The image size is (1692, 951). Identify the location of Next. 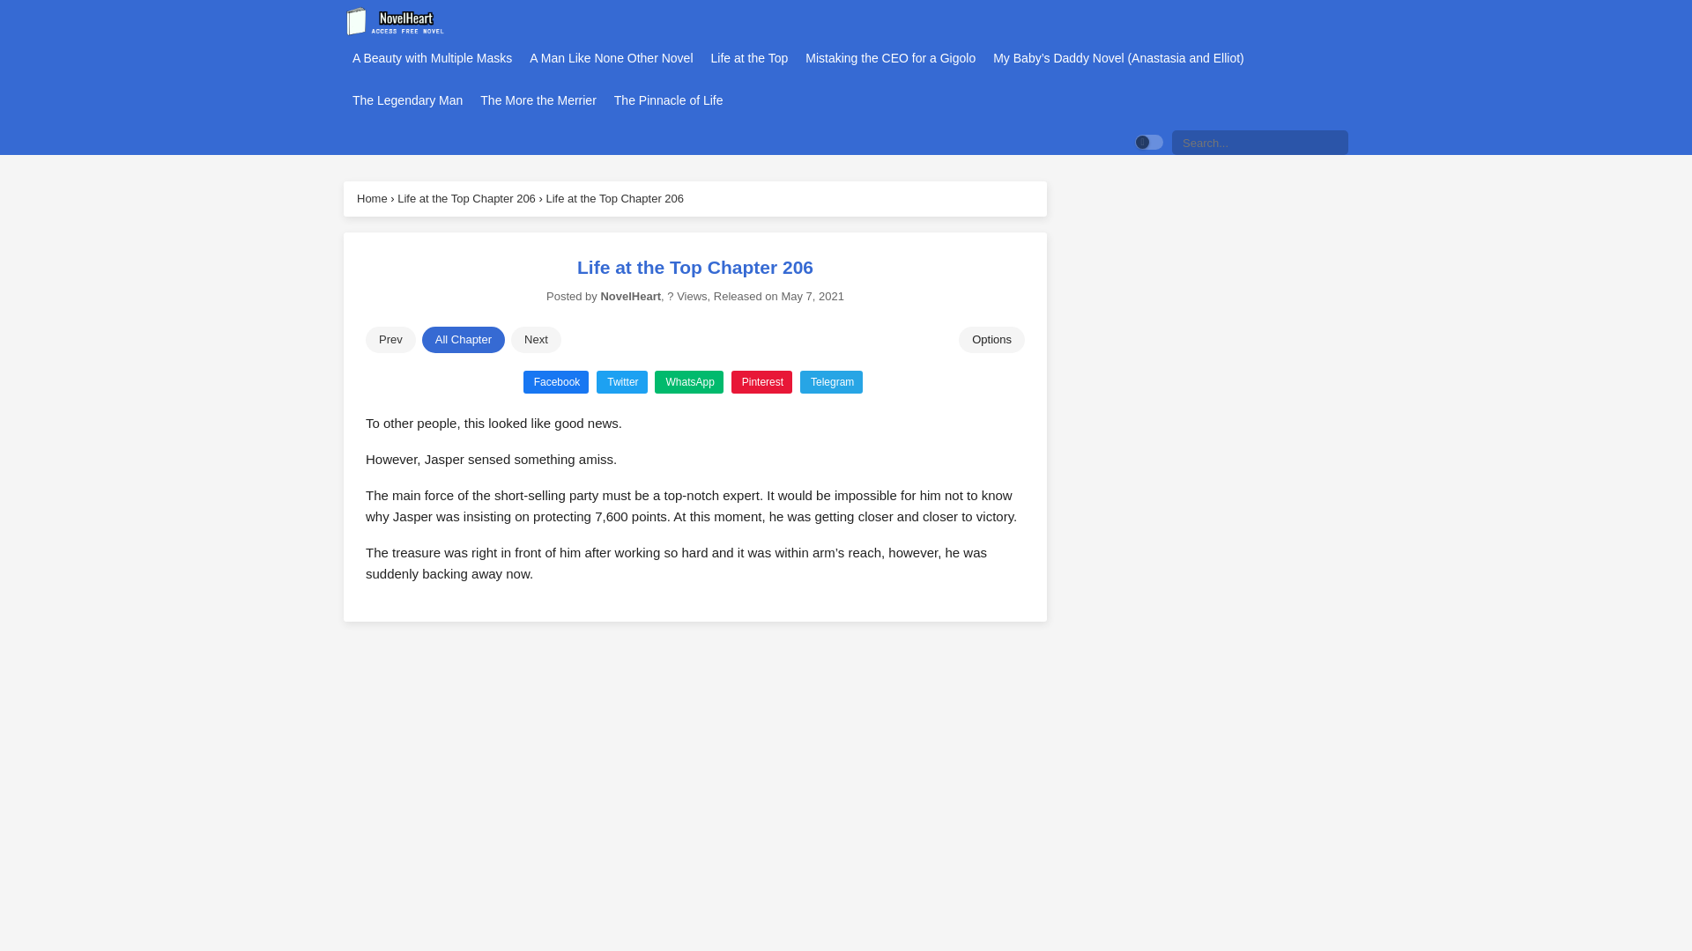
(536, 340).